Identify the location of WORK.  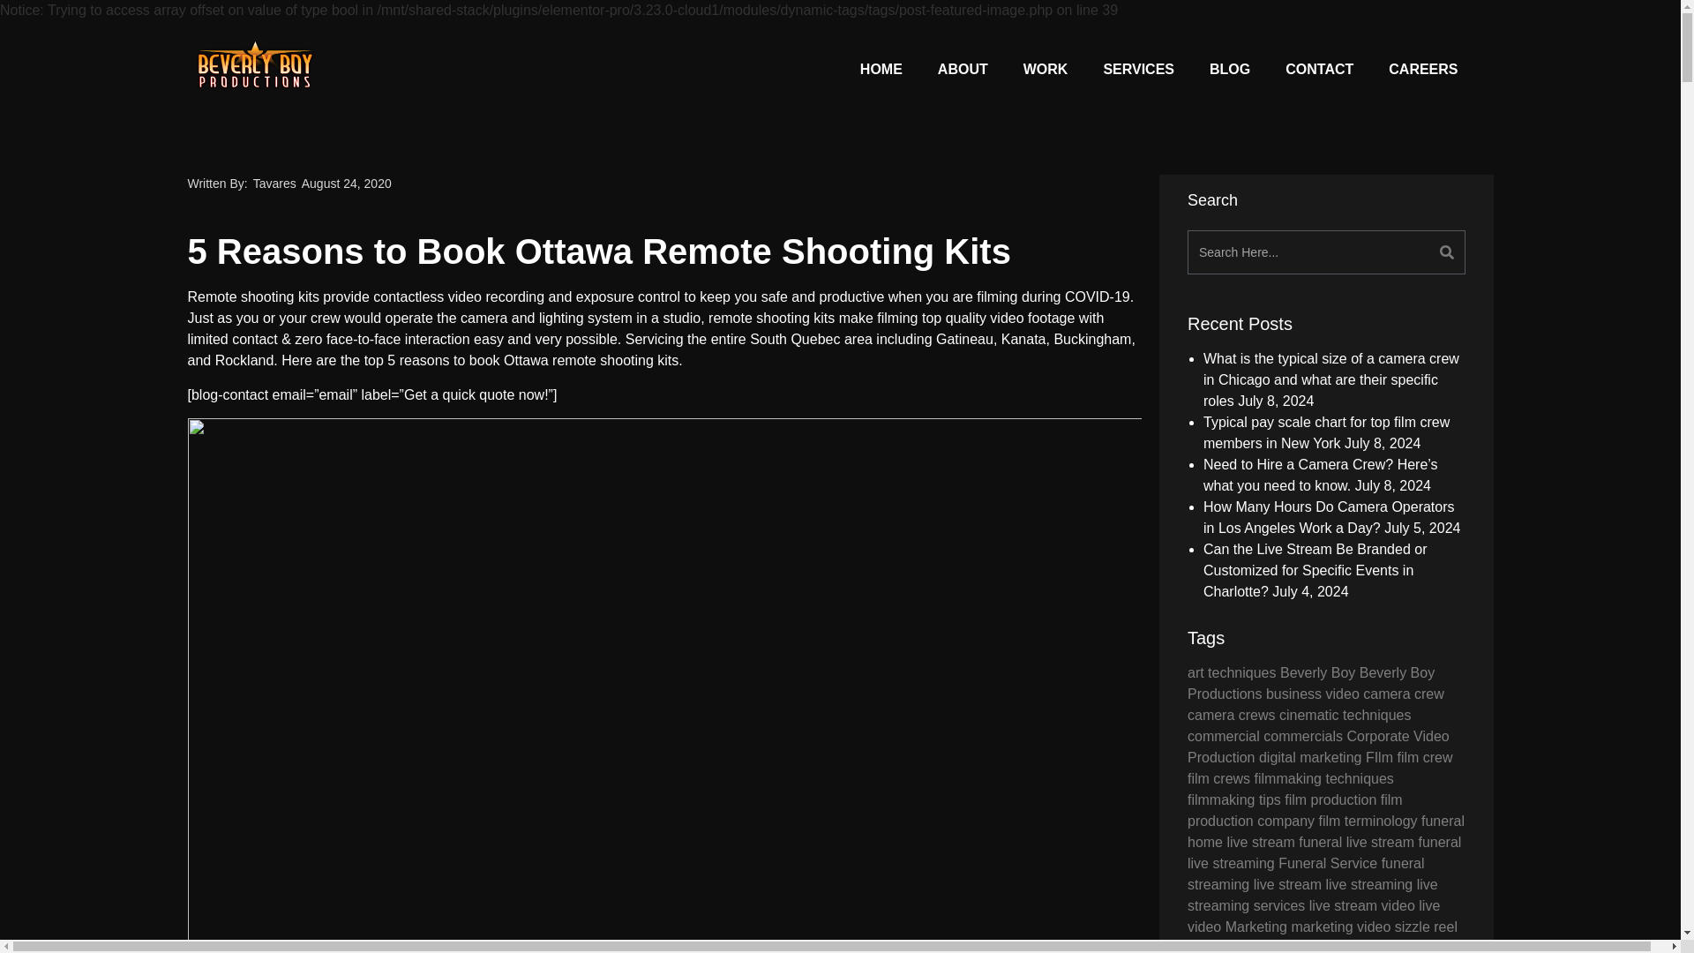
(1046, 69).